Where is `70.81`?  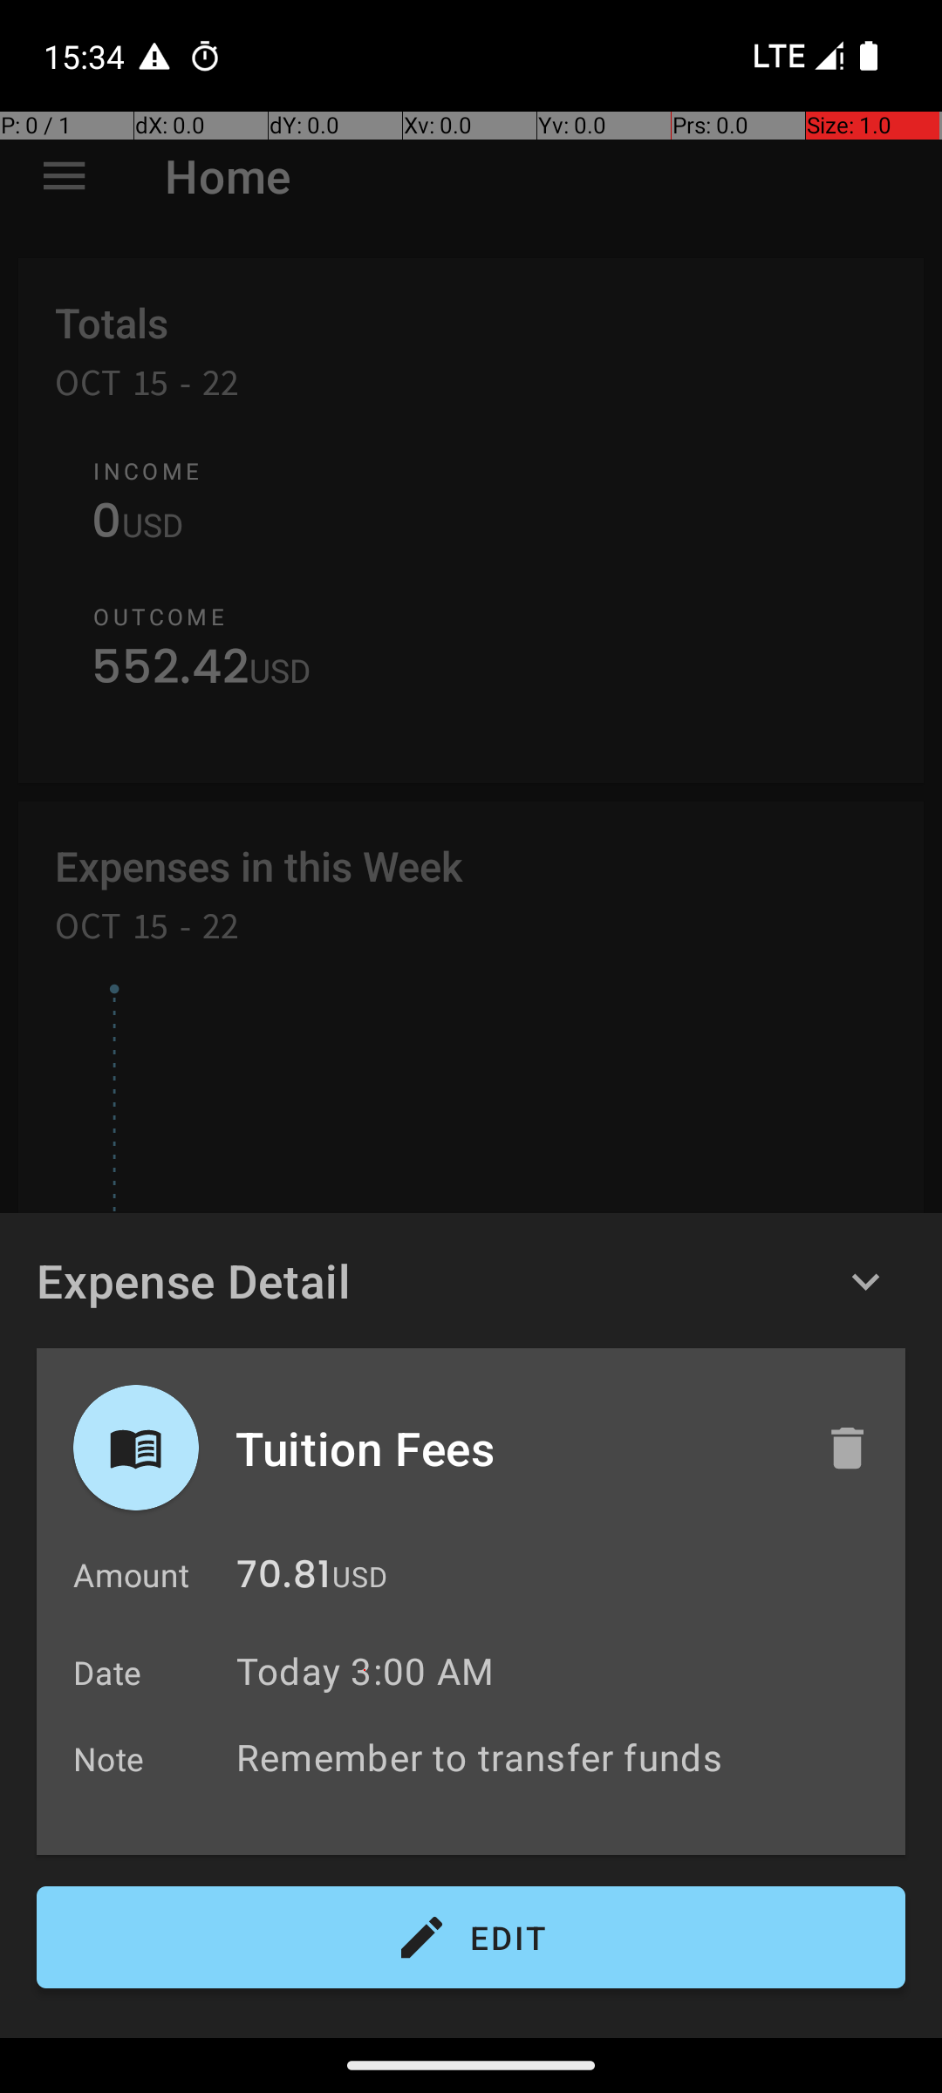
70.81 is located at coordinates (283, 1578).